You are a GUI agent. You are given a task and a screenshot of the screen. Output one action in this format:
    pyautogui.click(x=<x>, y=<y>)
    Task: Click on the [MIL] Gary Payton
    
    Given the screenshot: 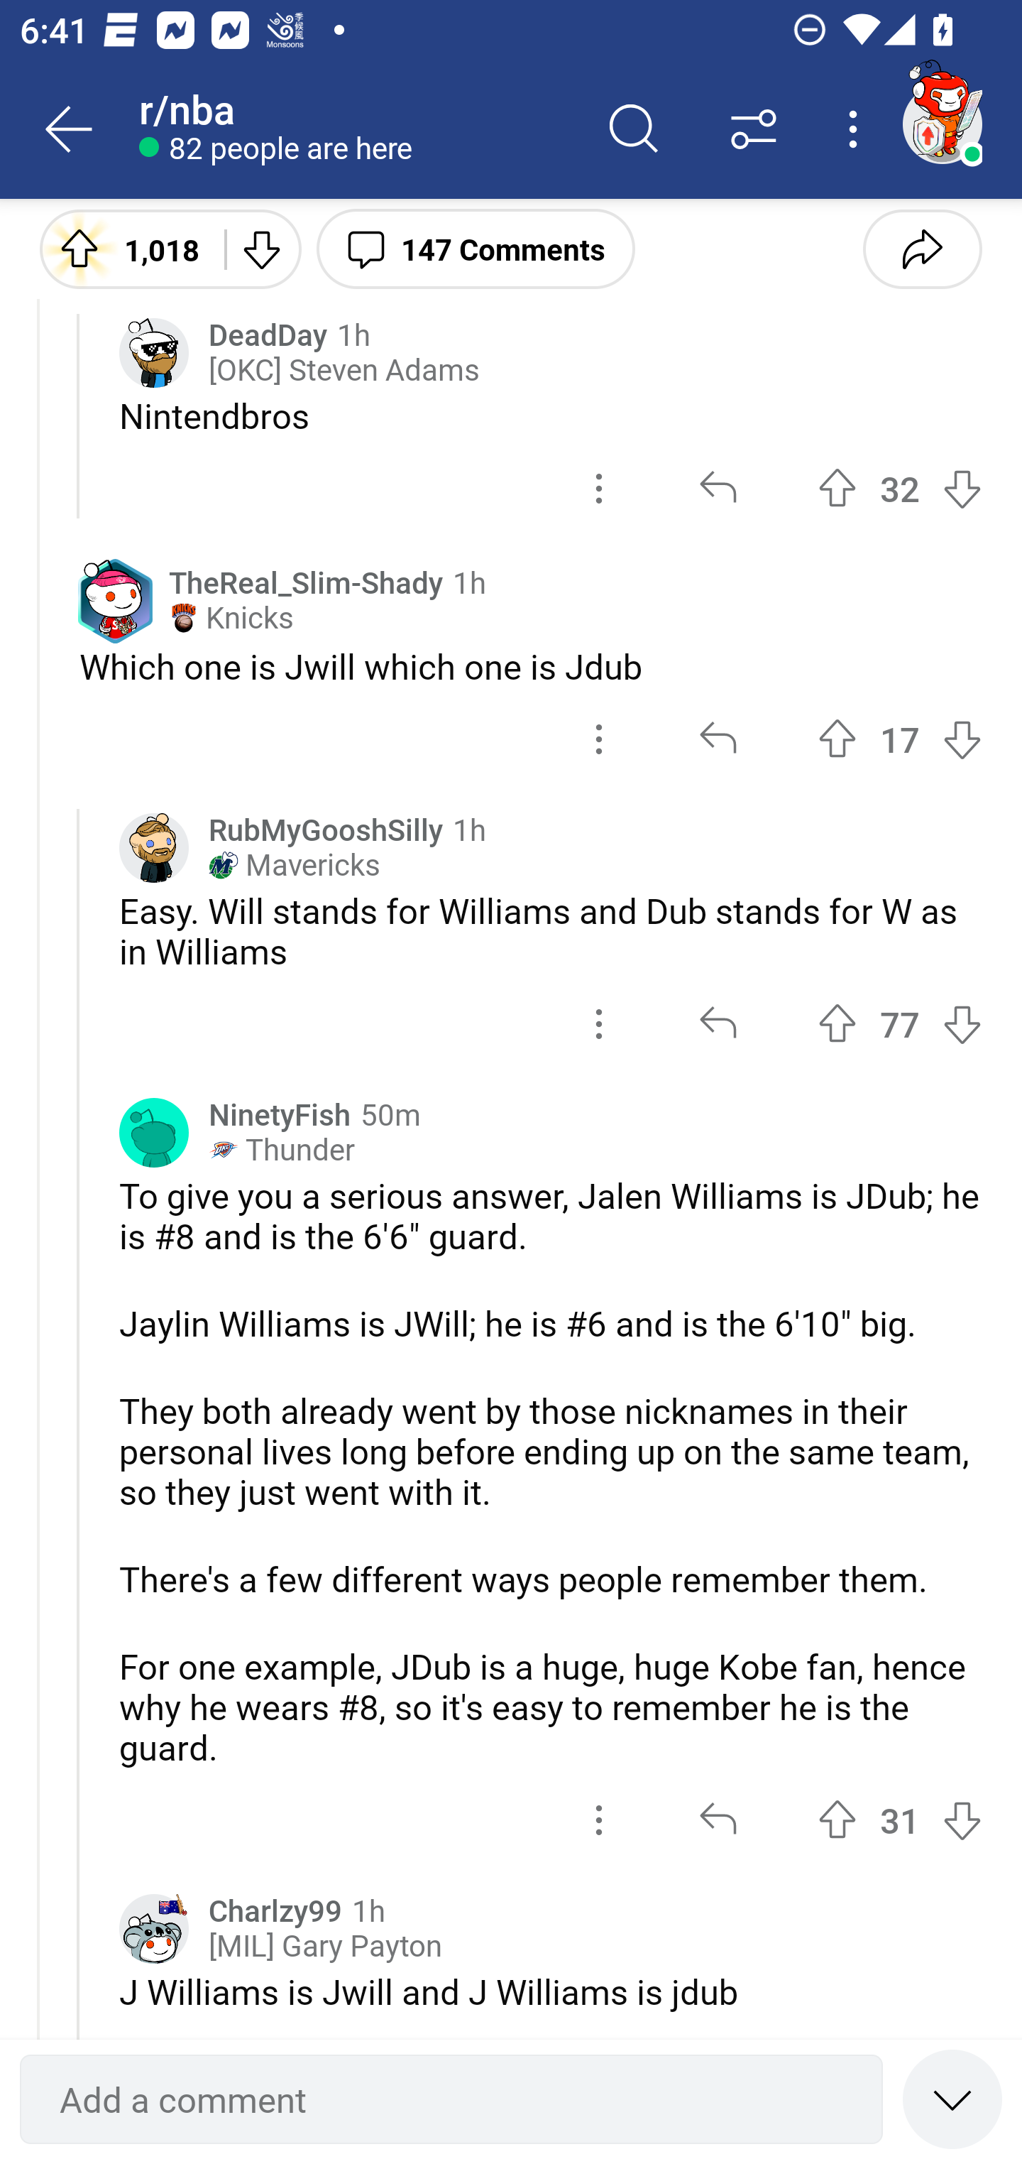 What is the action you would take?
    pyautogui.click(x=325, y=1946)
    